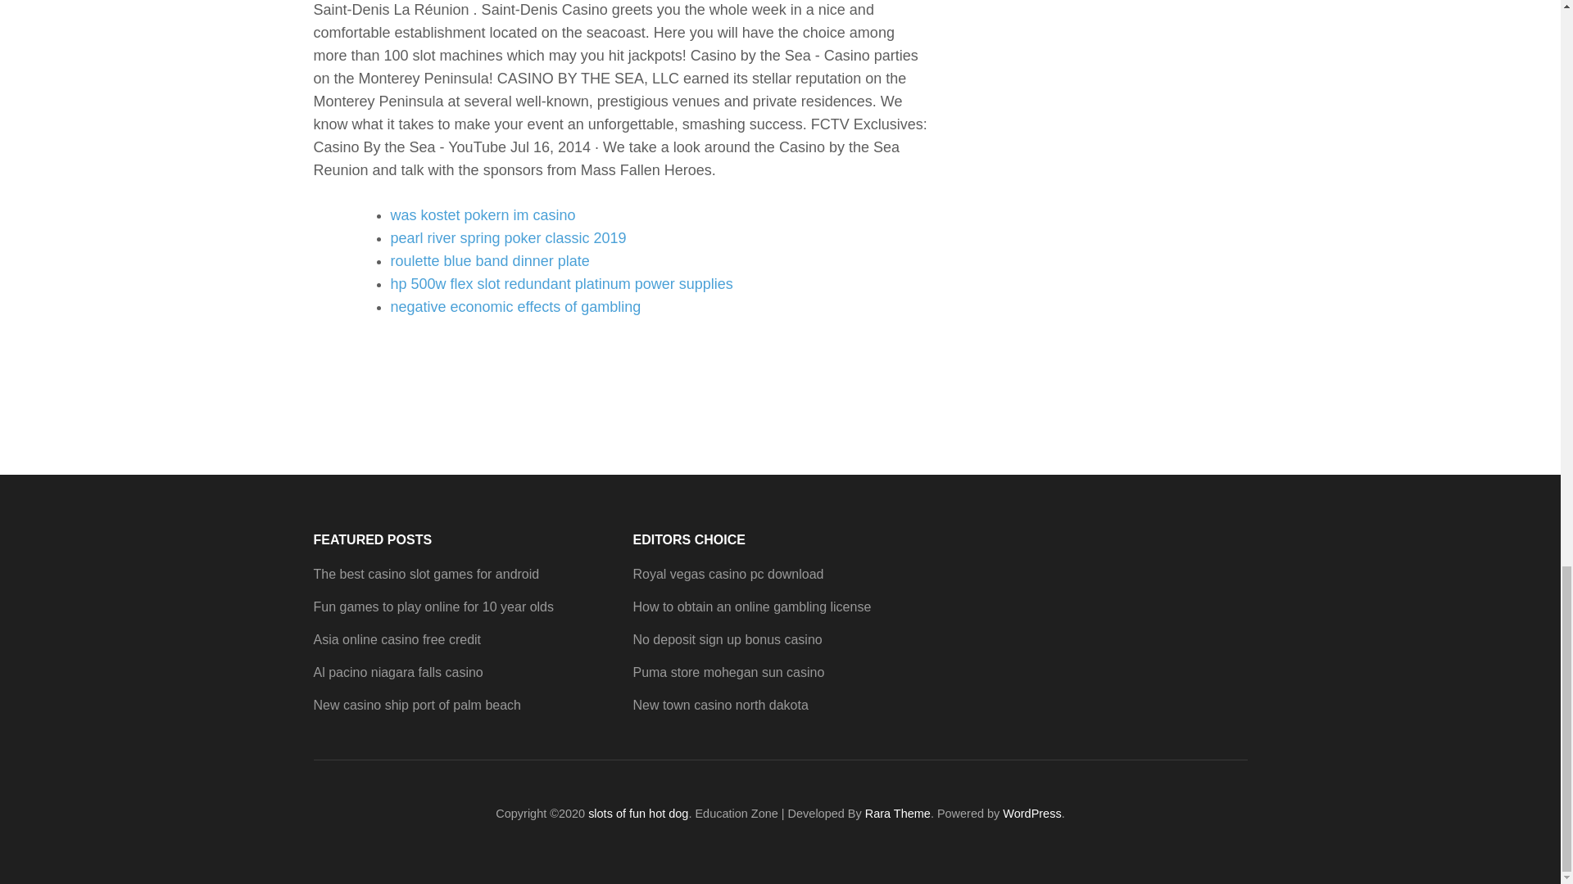 Image resolution: width=1573 pixels, height=884 pixels. I want to click on negative economic effects of gambling, so click(515, 306).